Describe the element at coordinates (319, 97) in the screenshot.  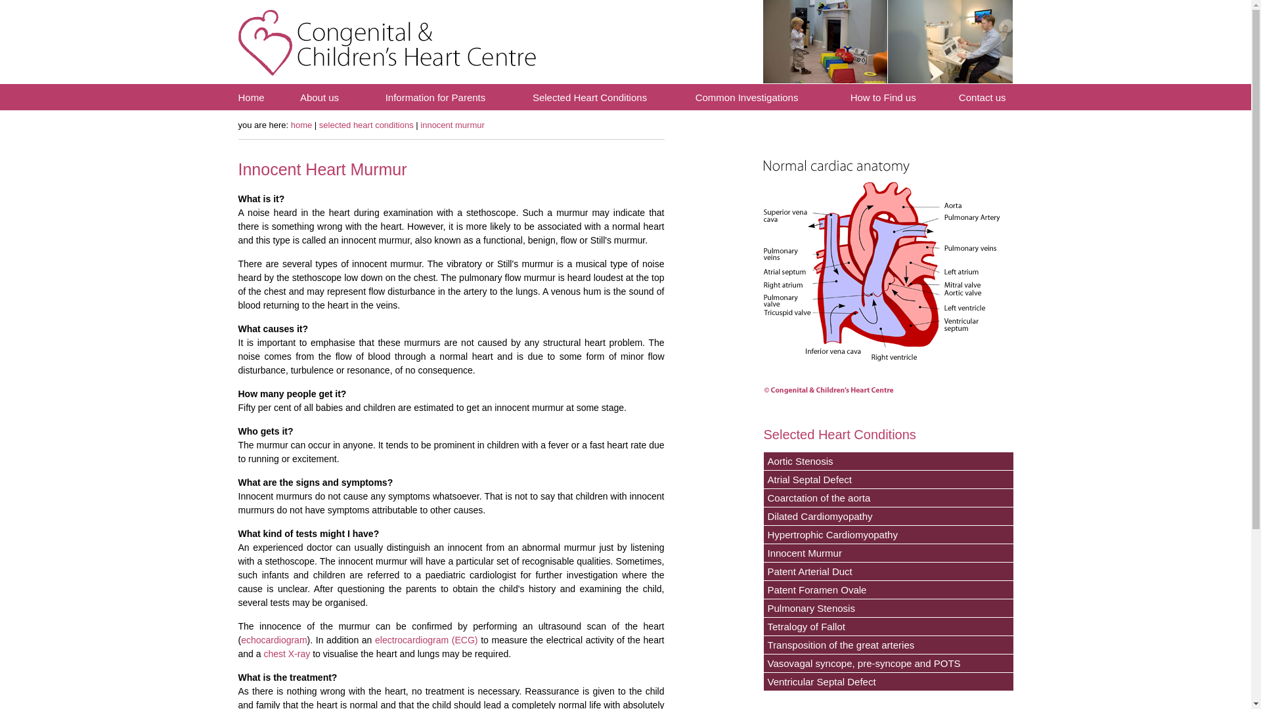
I see `About us` at that location.